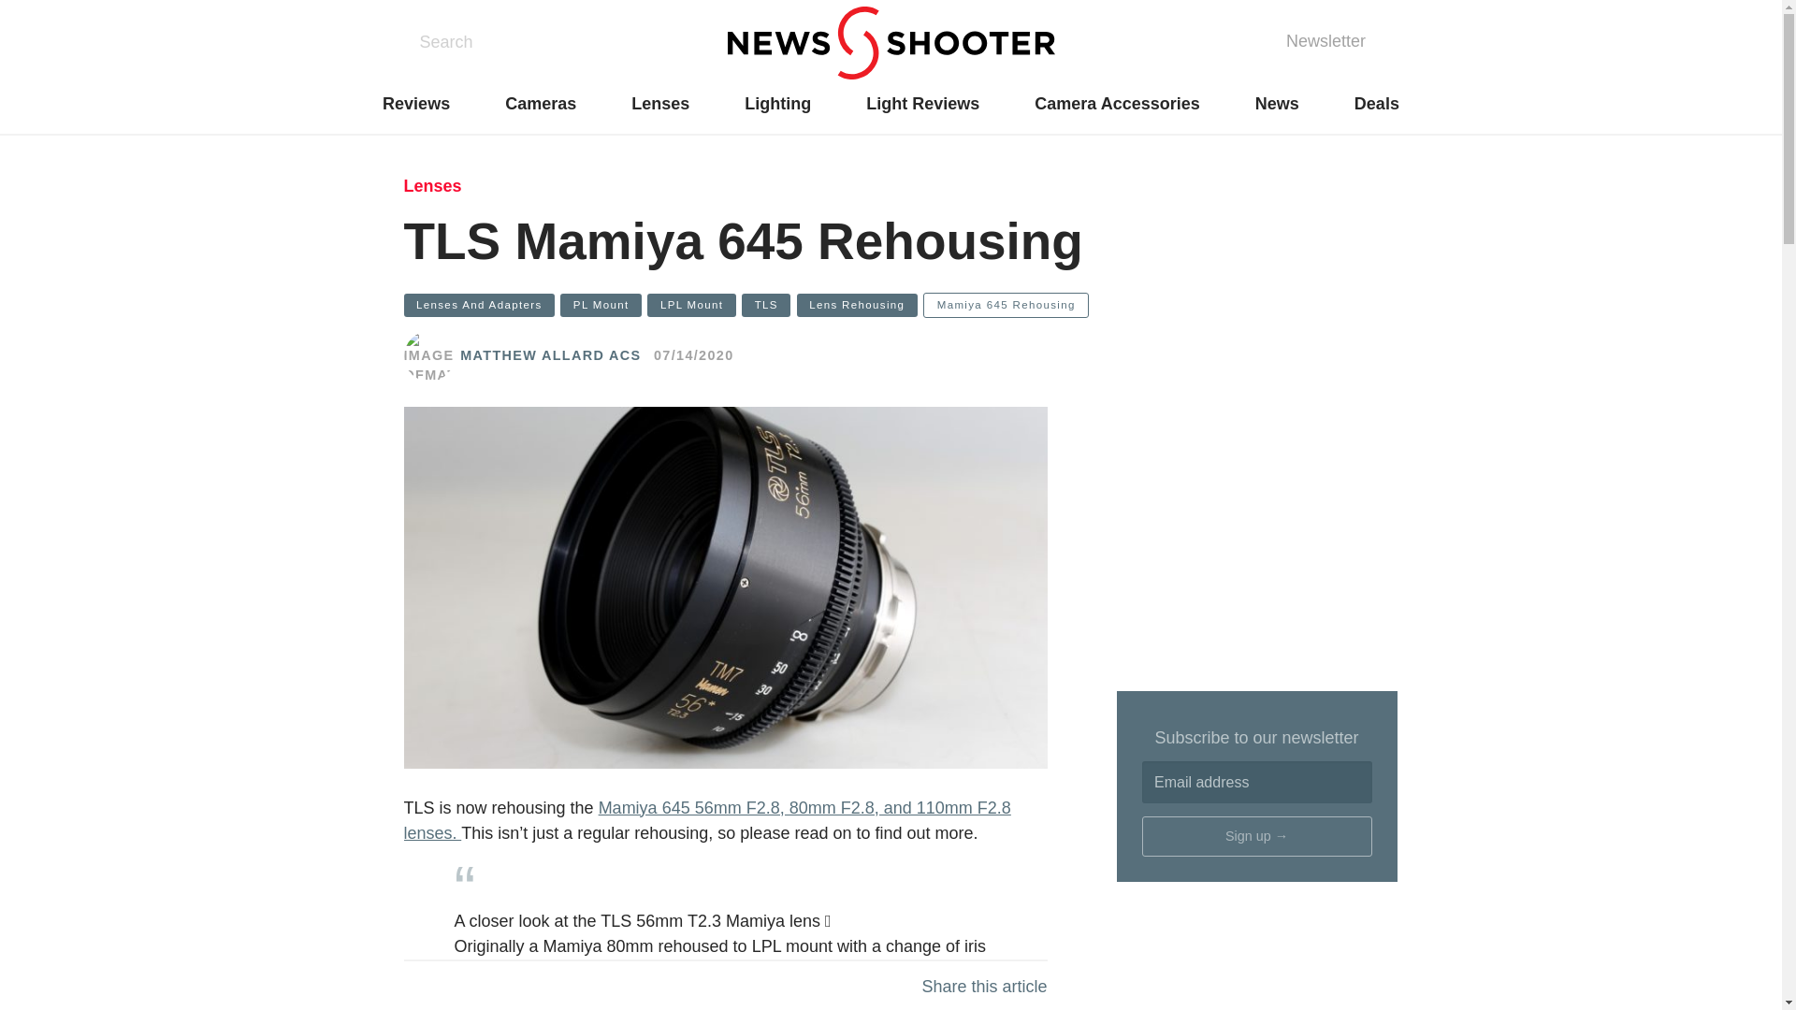 This screenshot has width=1796, height=1010. Describe the element at coordinates (690, 305) in the screenshot. I see `LPL Mount` at that location.